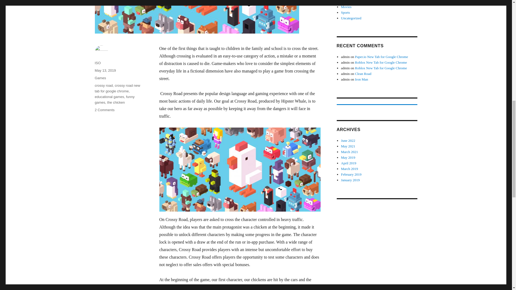 The image size is (516, 290). Describe the element at coordinates (109, 97) in the screenshot. I see `educational games` at that location.